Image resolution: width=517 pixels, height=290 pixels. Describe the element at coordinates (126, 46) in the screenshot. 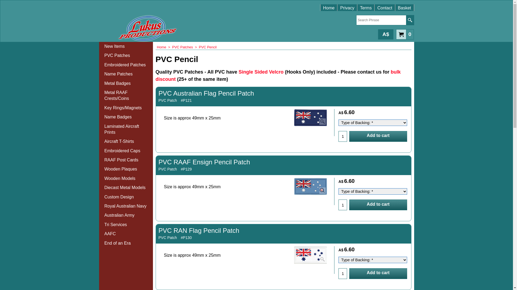

I see `New Items` at that location.